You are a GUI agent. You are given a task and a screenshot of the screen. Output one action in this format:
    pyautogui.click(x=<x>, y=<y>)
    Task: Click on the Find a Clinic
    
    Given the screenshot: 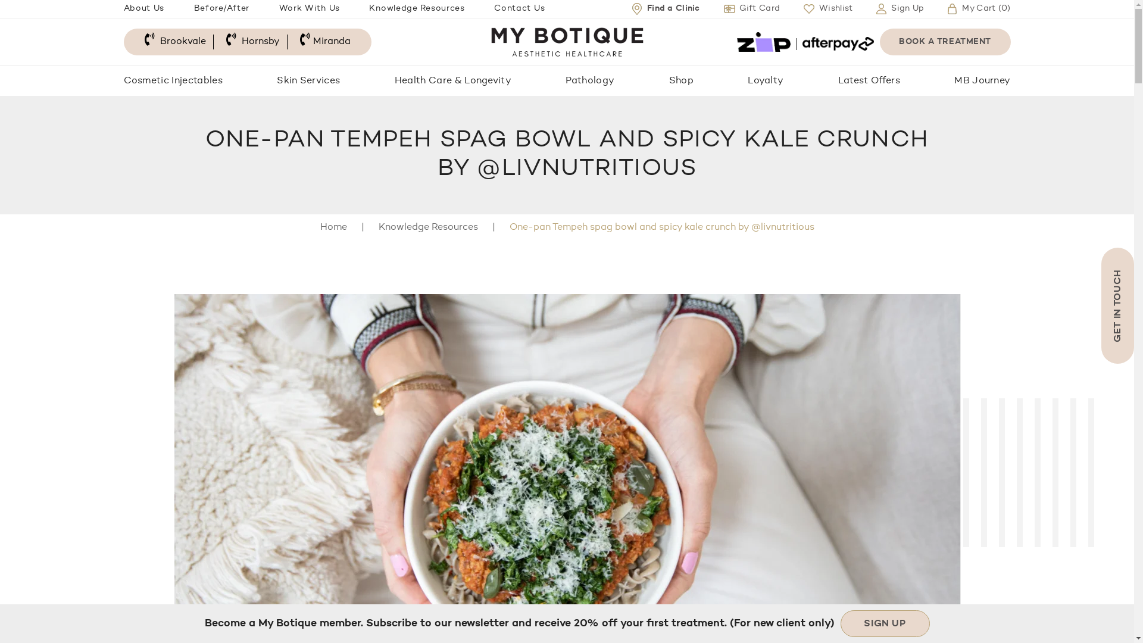 What is the action you would take?
    pyautogui.click(x=666, y=9)
    